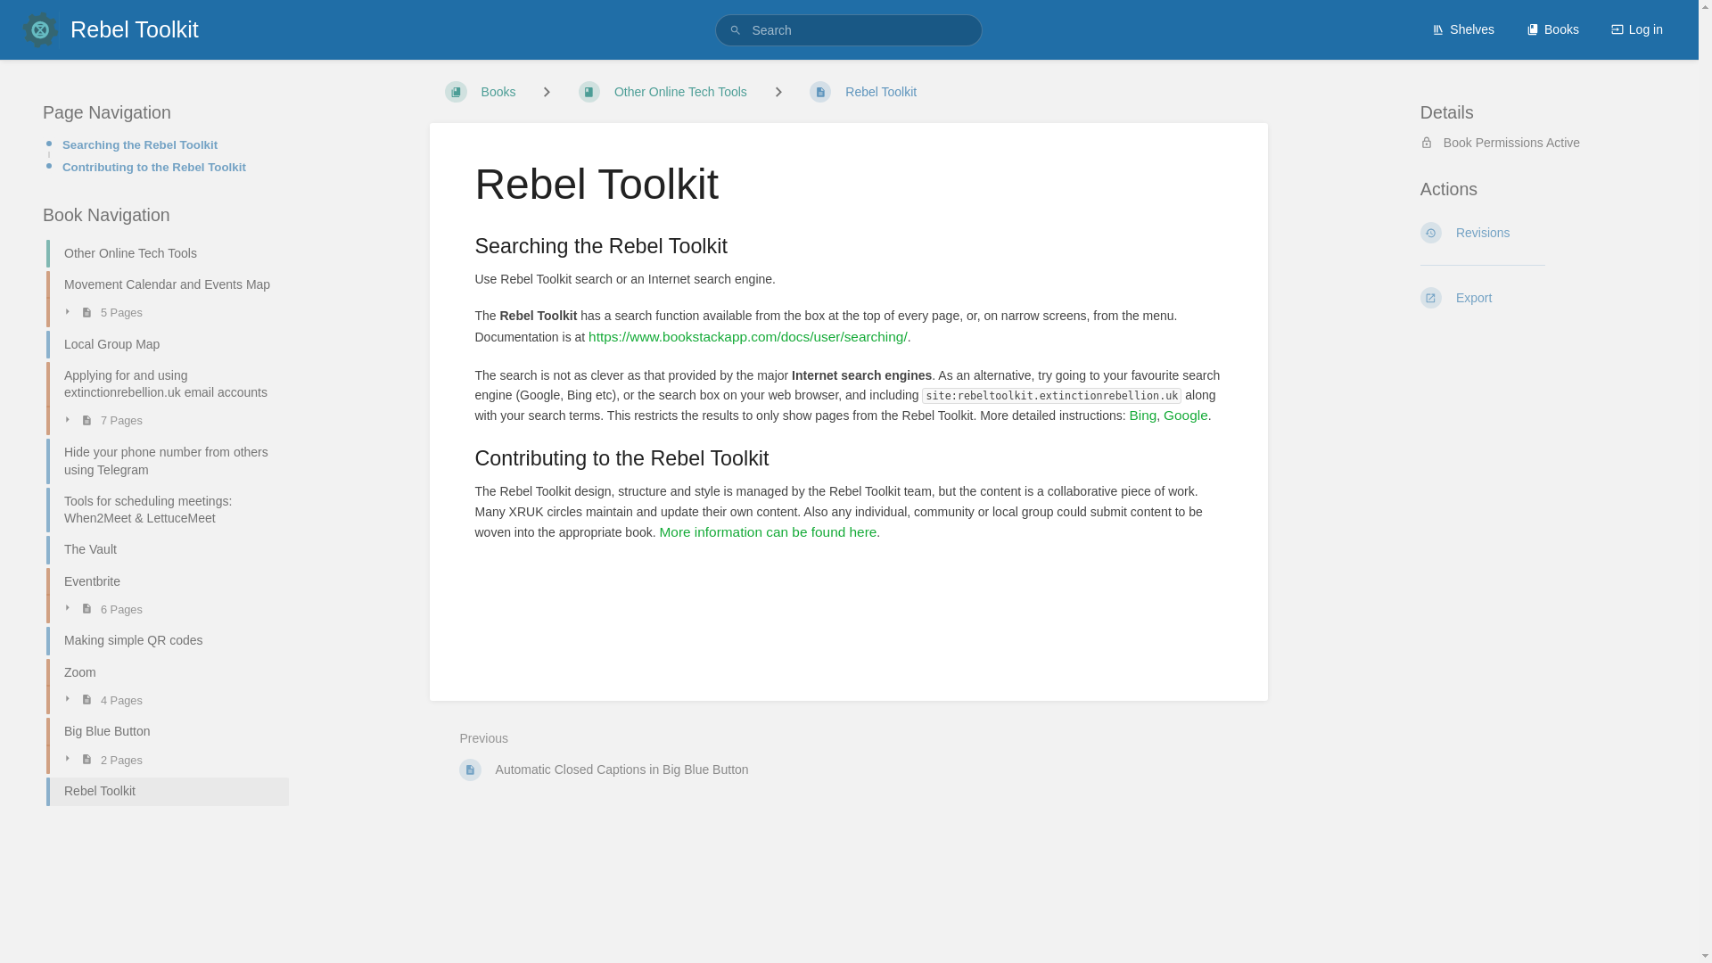 The height and width of the screenshot is (963, 1712). I want to click on Eventbrite, so click(160, 581).